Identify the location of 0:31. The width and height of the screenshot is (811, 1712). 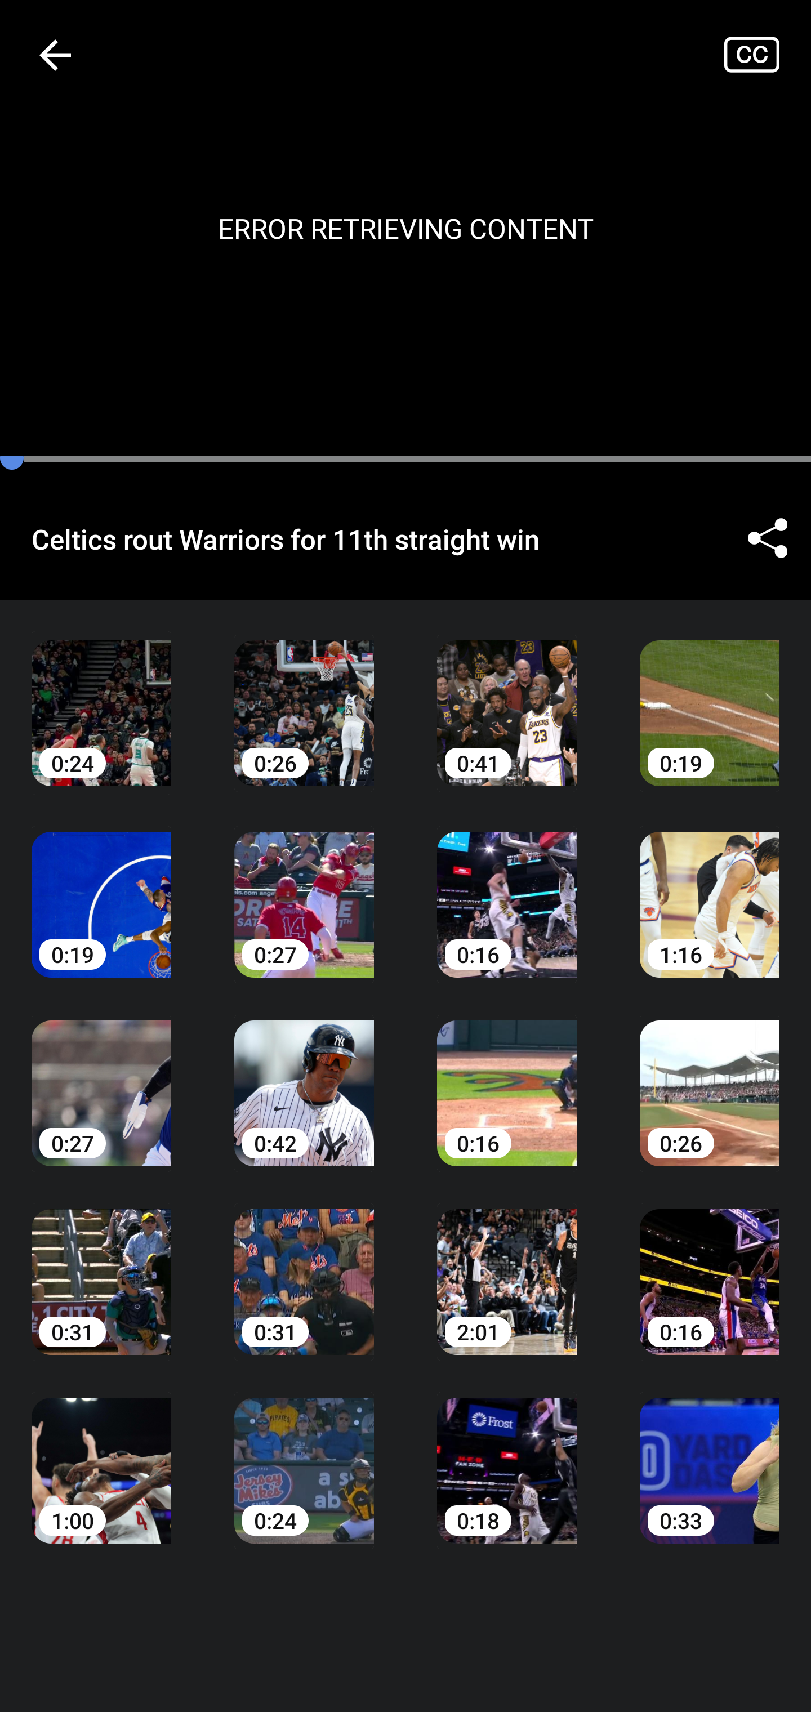
(101, 1267).